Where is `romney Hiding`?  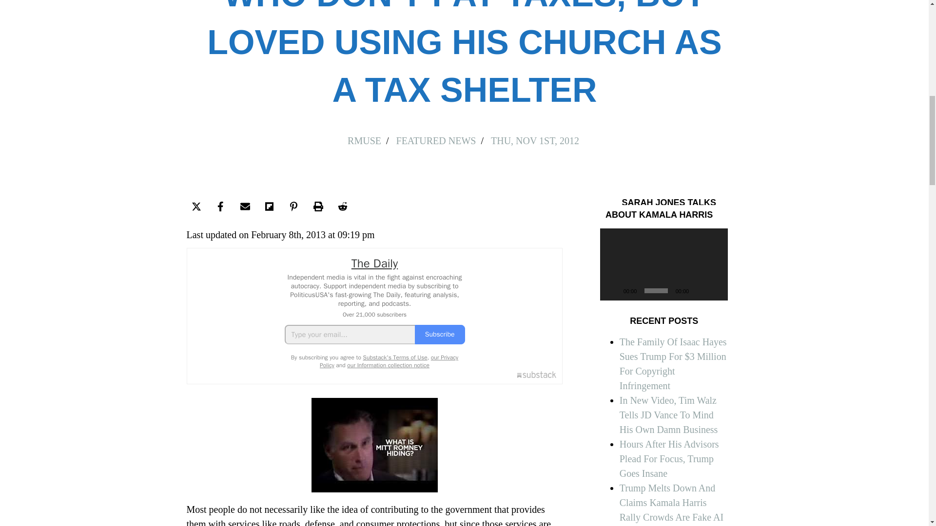 romney Hiding is located at coordinates (374, 445).